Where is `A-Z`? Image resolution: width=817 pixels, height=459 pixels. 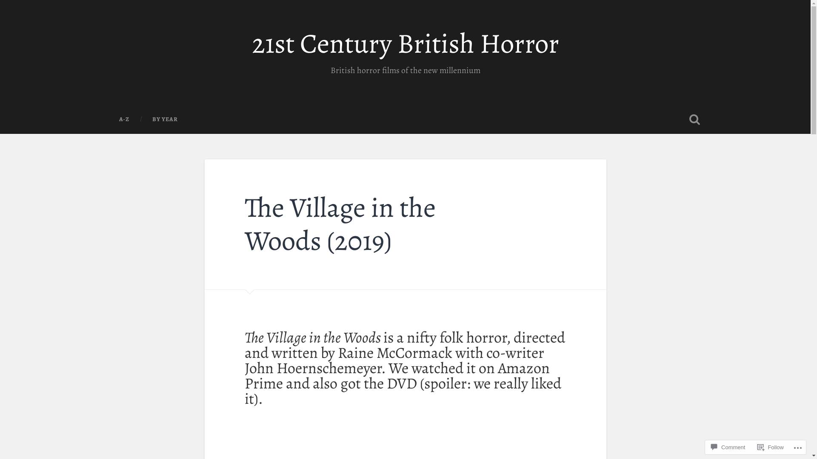 A-Z is located at coordinates (124, 119).